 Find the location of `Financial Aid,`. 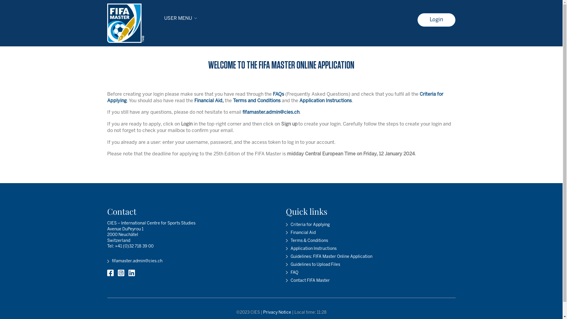

Financial Aid, is located at coordinates (209, 101).